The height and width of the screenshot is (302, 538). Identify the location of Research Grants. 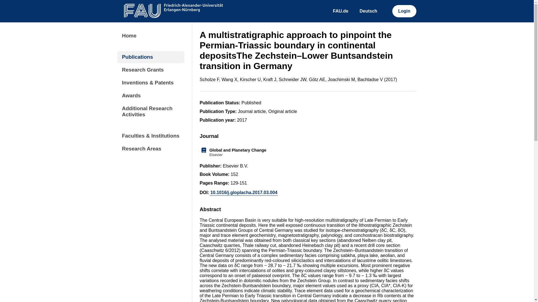
(151, 70).